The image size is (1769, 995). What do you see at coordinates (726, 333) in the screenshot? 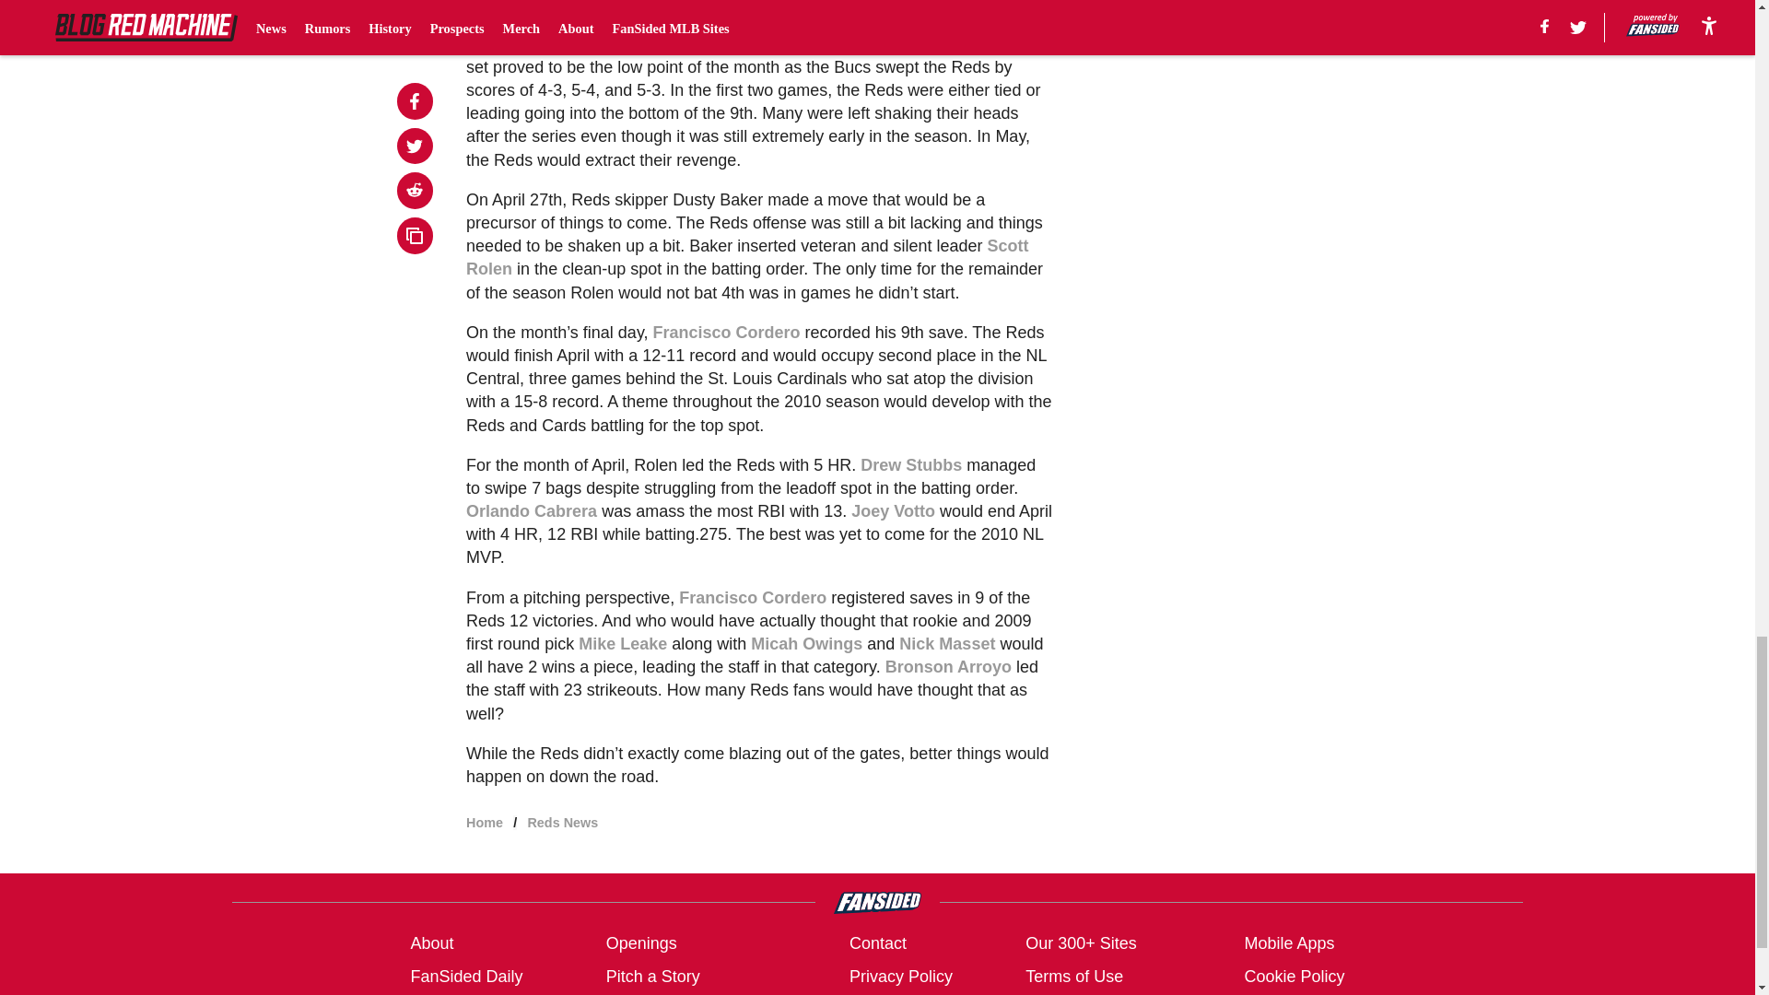
I see `Francisco Cordero` at bounding box center [726, 333].